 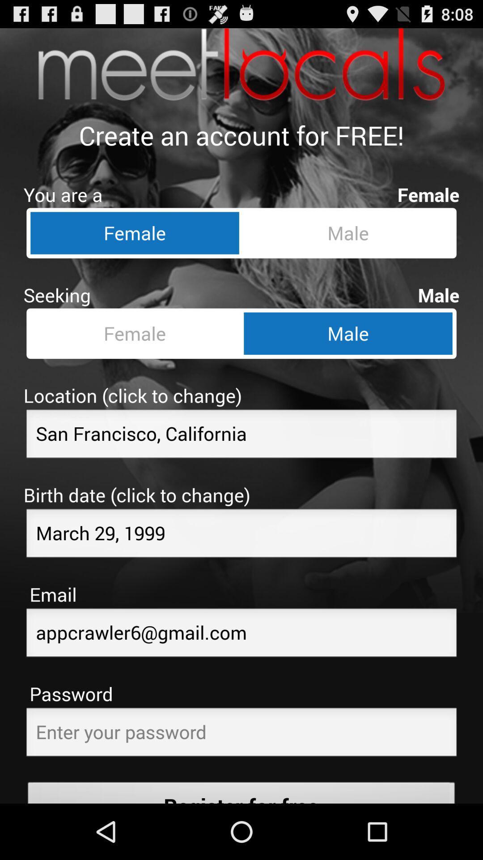 What do you see at coordinates (241, 735) in the screenshot?
I see `create a password` at bounding box center [241, 735].